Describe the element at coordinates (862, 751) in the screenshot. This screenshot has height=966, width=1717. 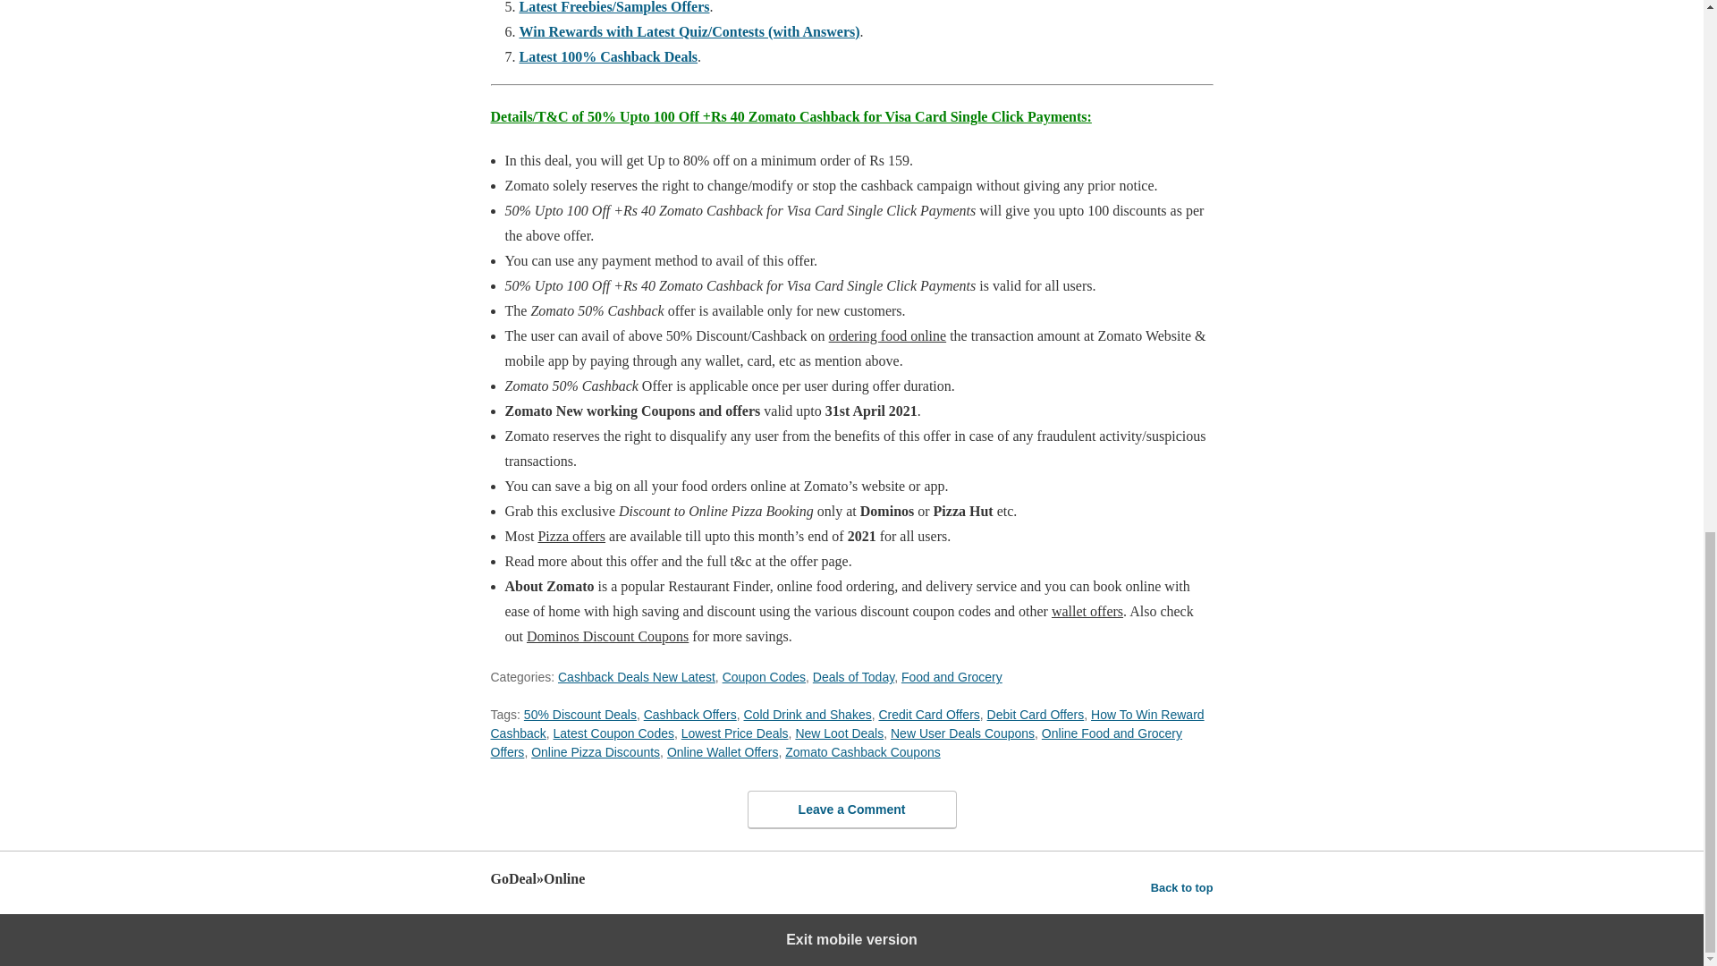
I see `Zomato Cashback Coupons` at that location.